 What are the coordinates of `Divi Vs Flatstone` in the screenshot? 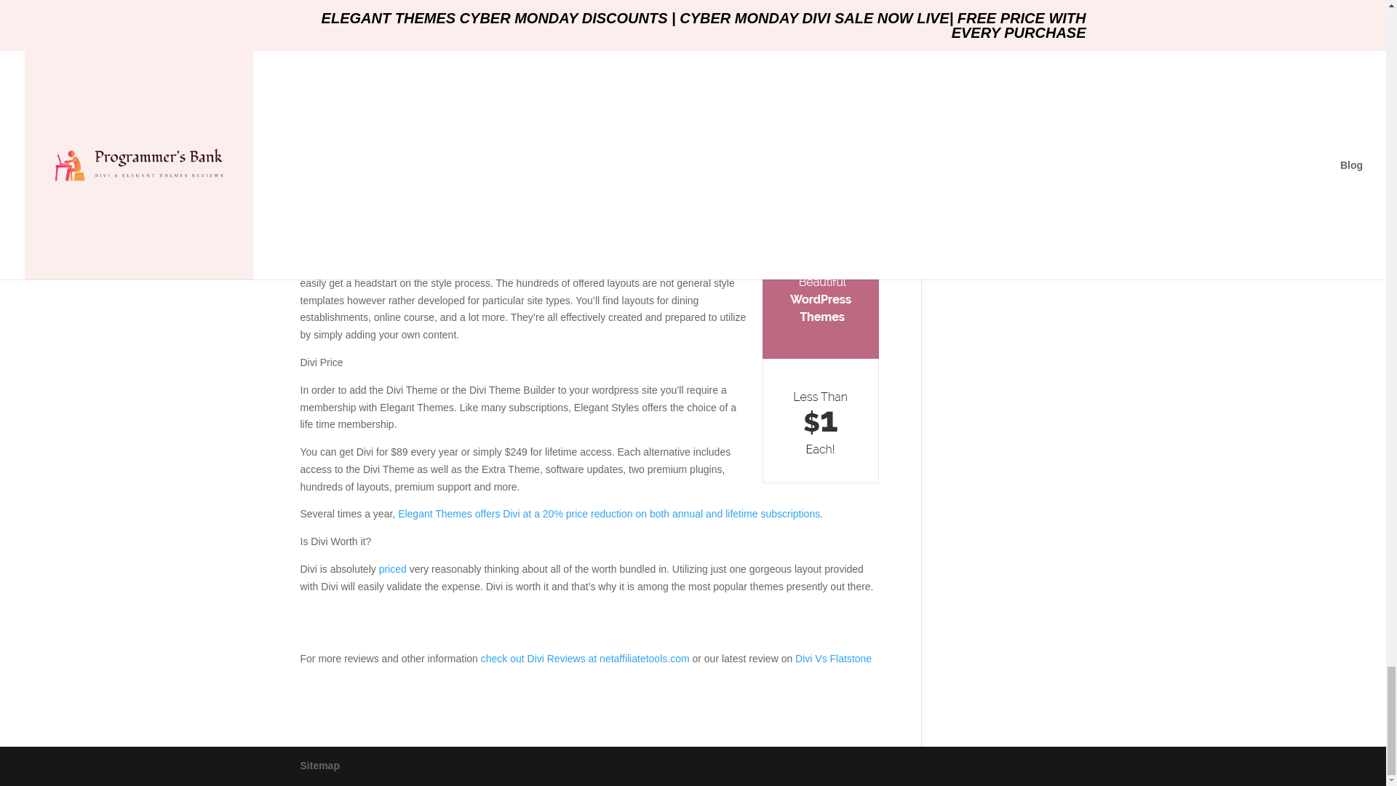 It's located at (832, 658).